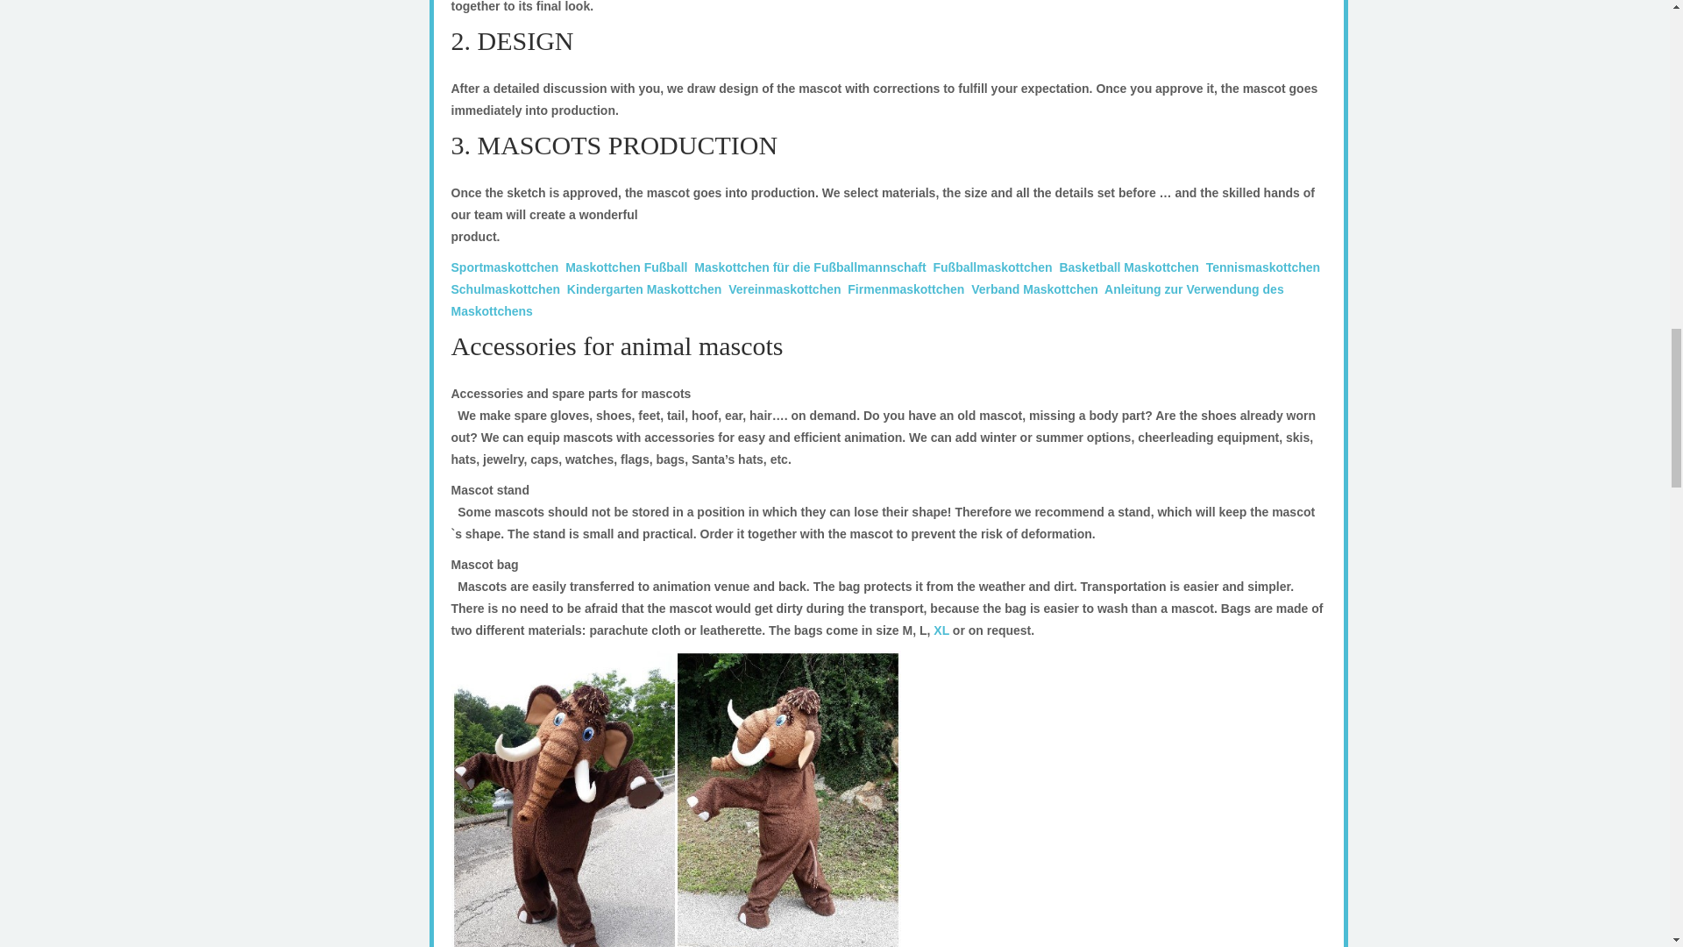 This screenshot has width=1683, height=947. What do you see at coordinates (505, 267) in the screenshot?
I see `Sportmaskottchen` at bounding box center [505, 267].